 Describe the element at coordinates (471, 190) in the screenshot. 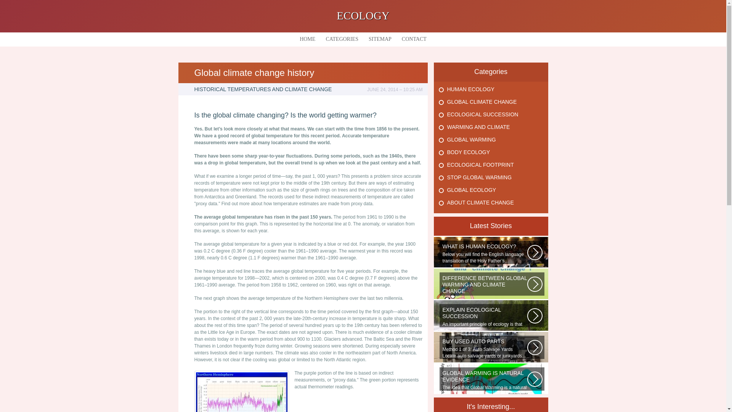

I see `View all posts filed under Global Ecology` at that location.